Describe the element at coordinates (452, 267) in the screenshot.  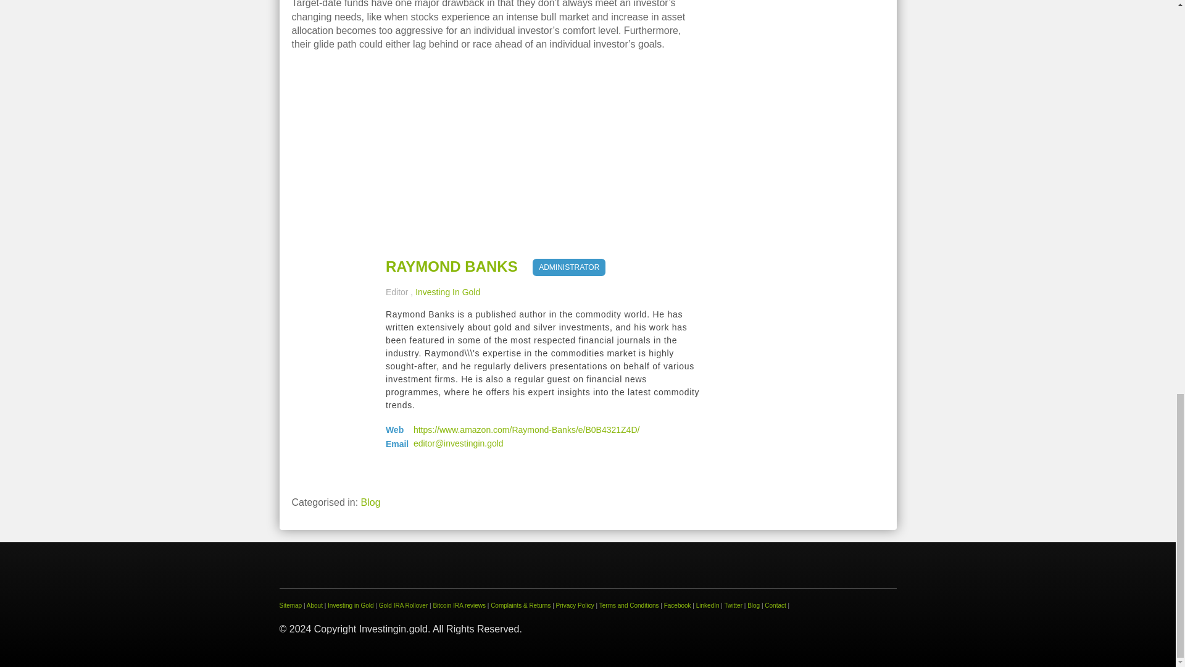
I see `RAYMOND BANKS` at that location.